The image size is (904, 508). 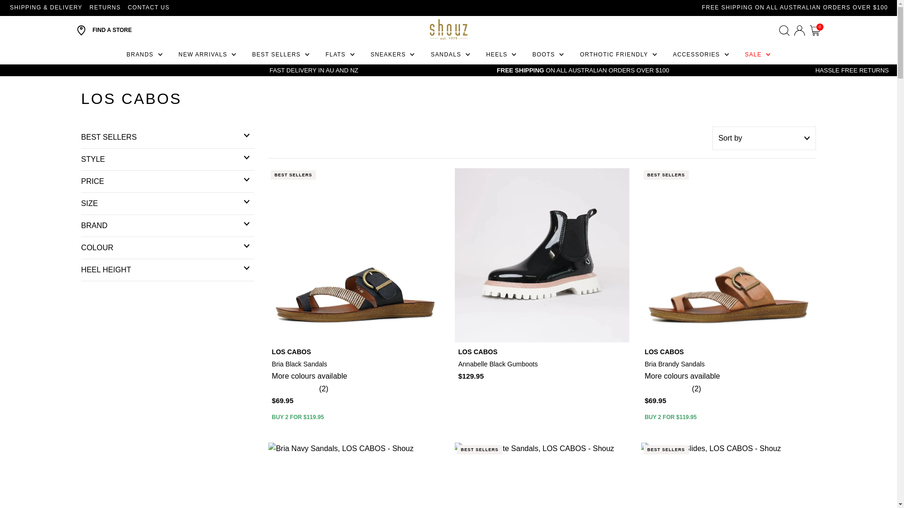 What do you see at coordinates (784, 30) in the screenshot?
I see `Search` at bounding box center [784, 30].